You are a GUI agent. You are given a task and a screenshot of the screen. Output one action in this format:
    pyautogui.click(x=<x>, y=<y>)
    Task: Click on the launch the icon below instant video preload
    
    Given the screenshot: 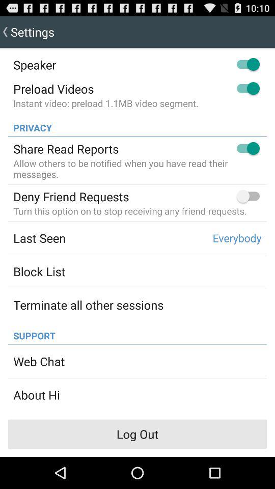 What is the action you would take?
    pyautogui.click(x=30, y=125)
    